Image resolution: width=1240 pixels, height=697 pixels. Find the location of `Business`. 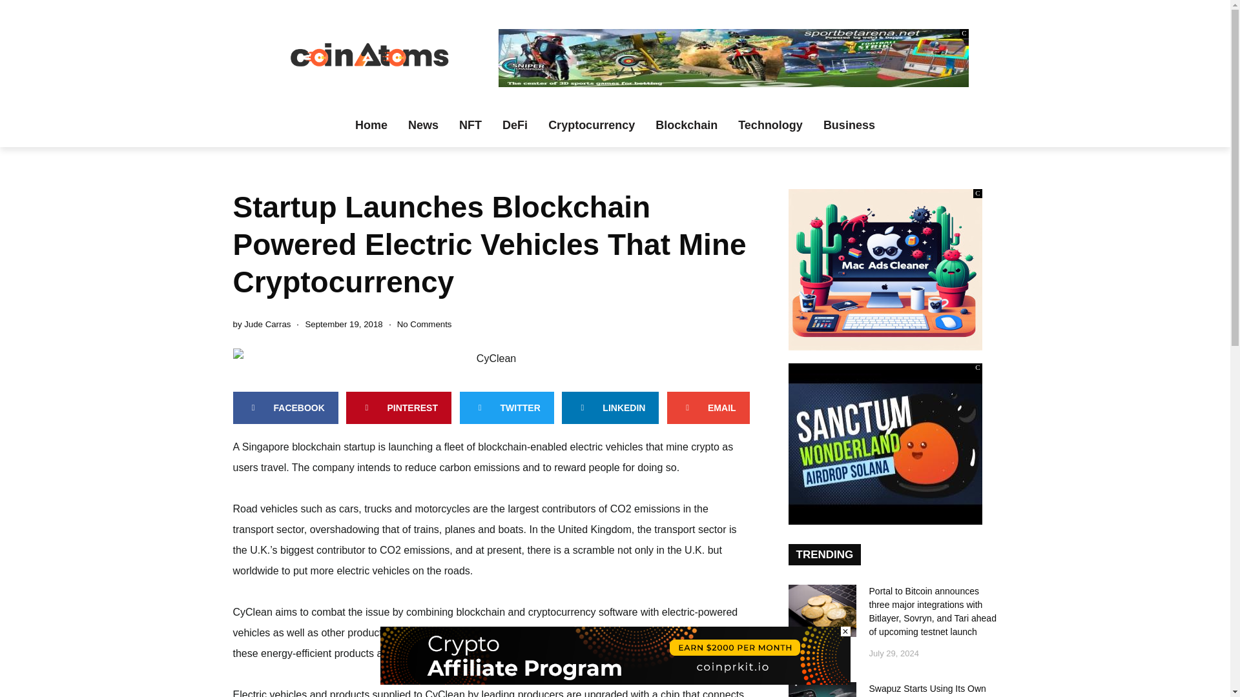

Business is located at coordinates (849, 125).